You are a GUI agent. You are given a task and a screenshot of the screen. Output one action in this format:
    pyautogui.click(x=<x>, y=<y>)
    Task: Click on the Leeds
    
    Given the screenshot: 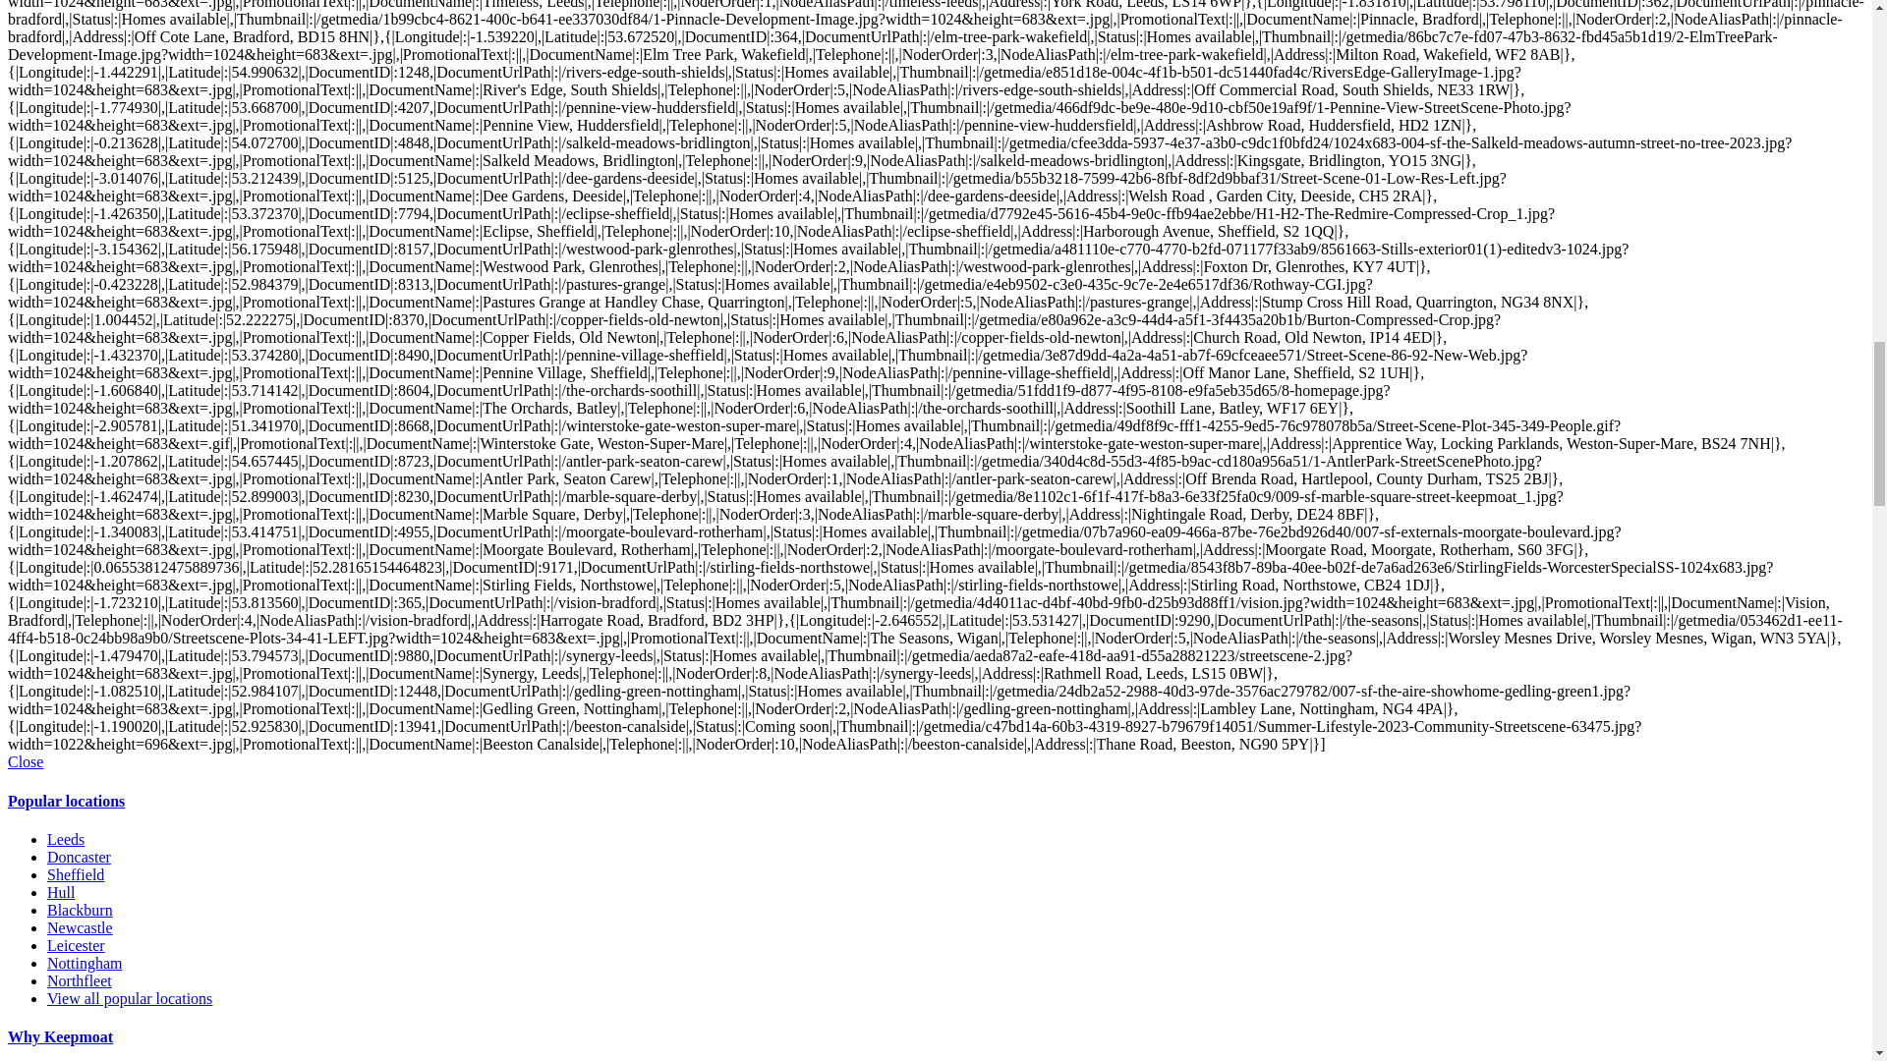 What is the action you would take?
    pyautogui.click(x=66, y=839)
    